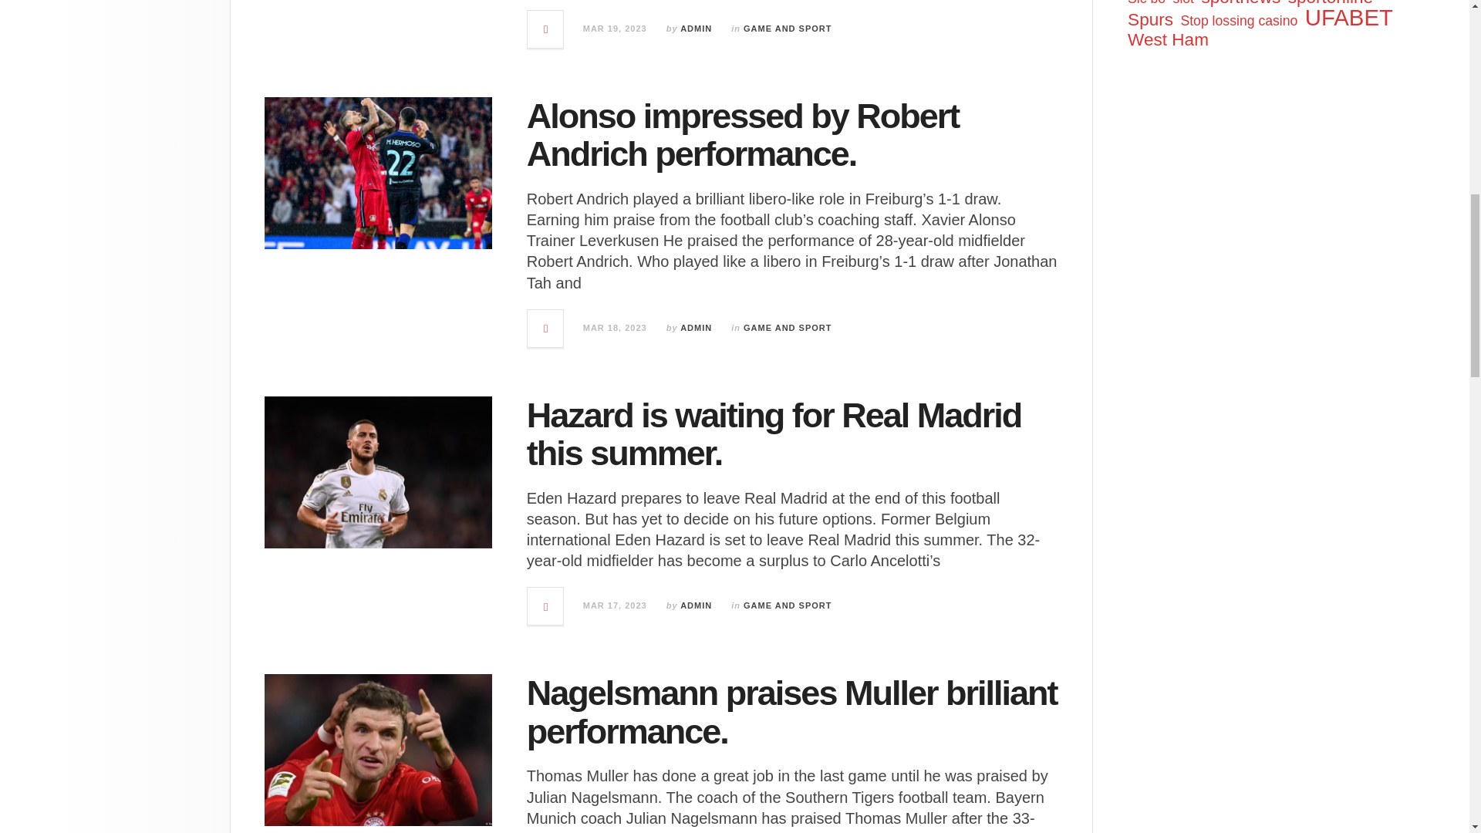  Describe the element at coordinates (696, 29) in the screenshot. I see `Posts by admin` at that location.